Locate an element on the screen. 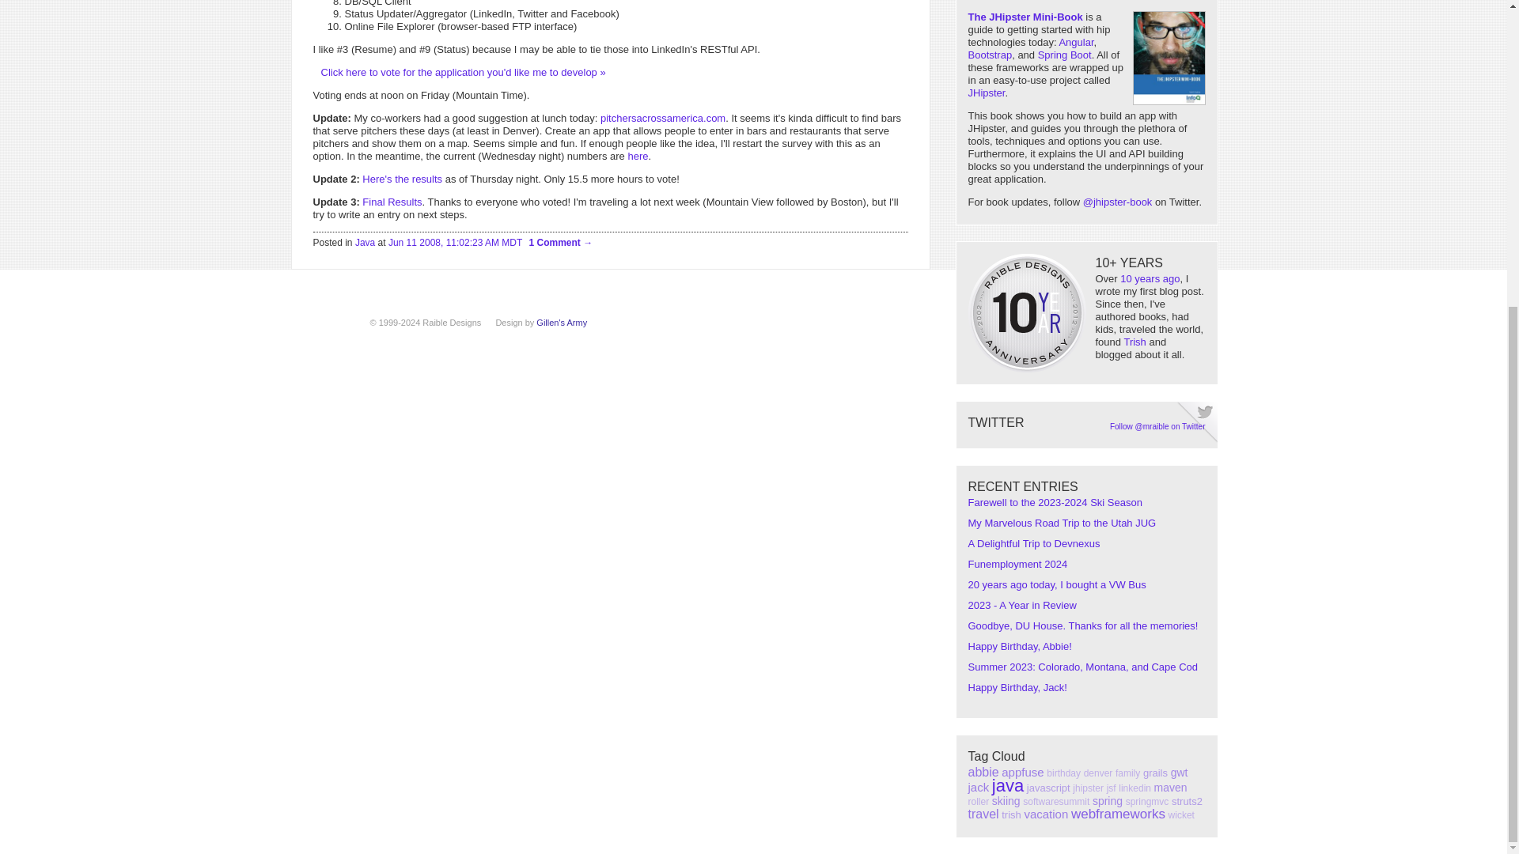 The width and height of the screenshot is (1519, 854). 32 entries is located at coordinates (1098, 773).